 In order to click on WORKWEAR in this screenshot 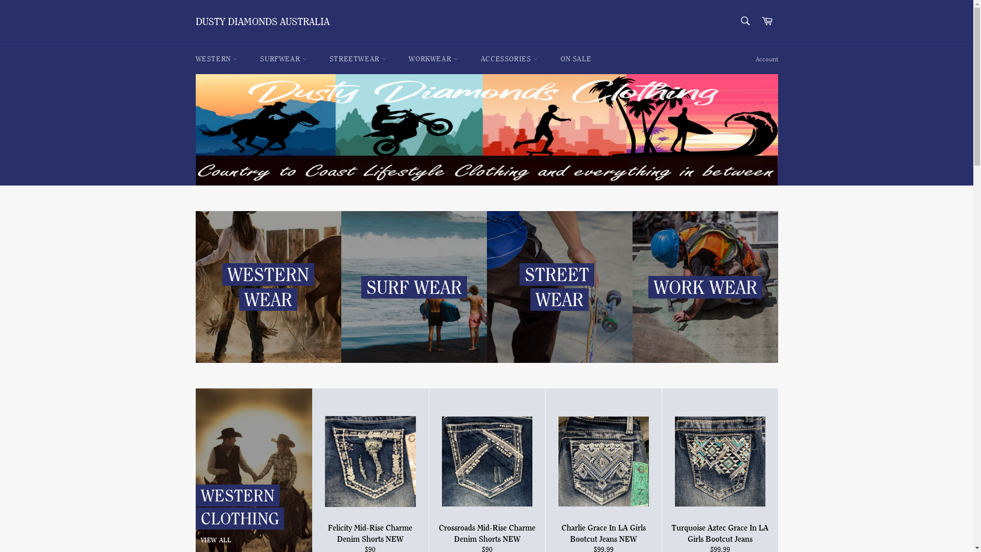, I will do `click(433, 59)`.